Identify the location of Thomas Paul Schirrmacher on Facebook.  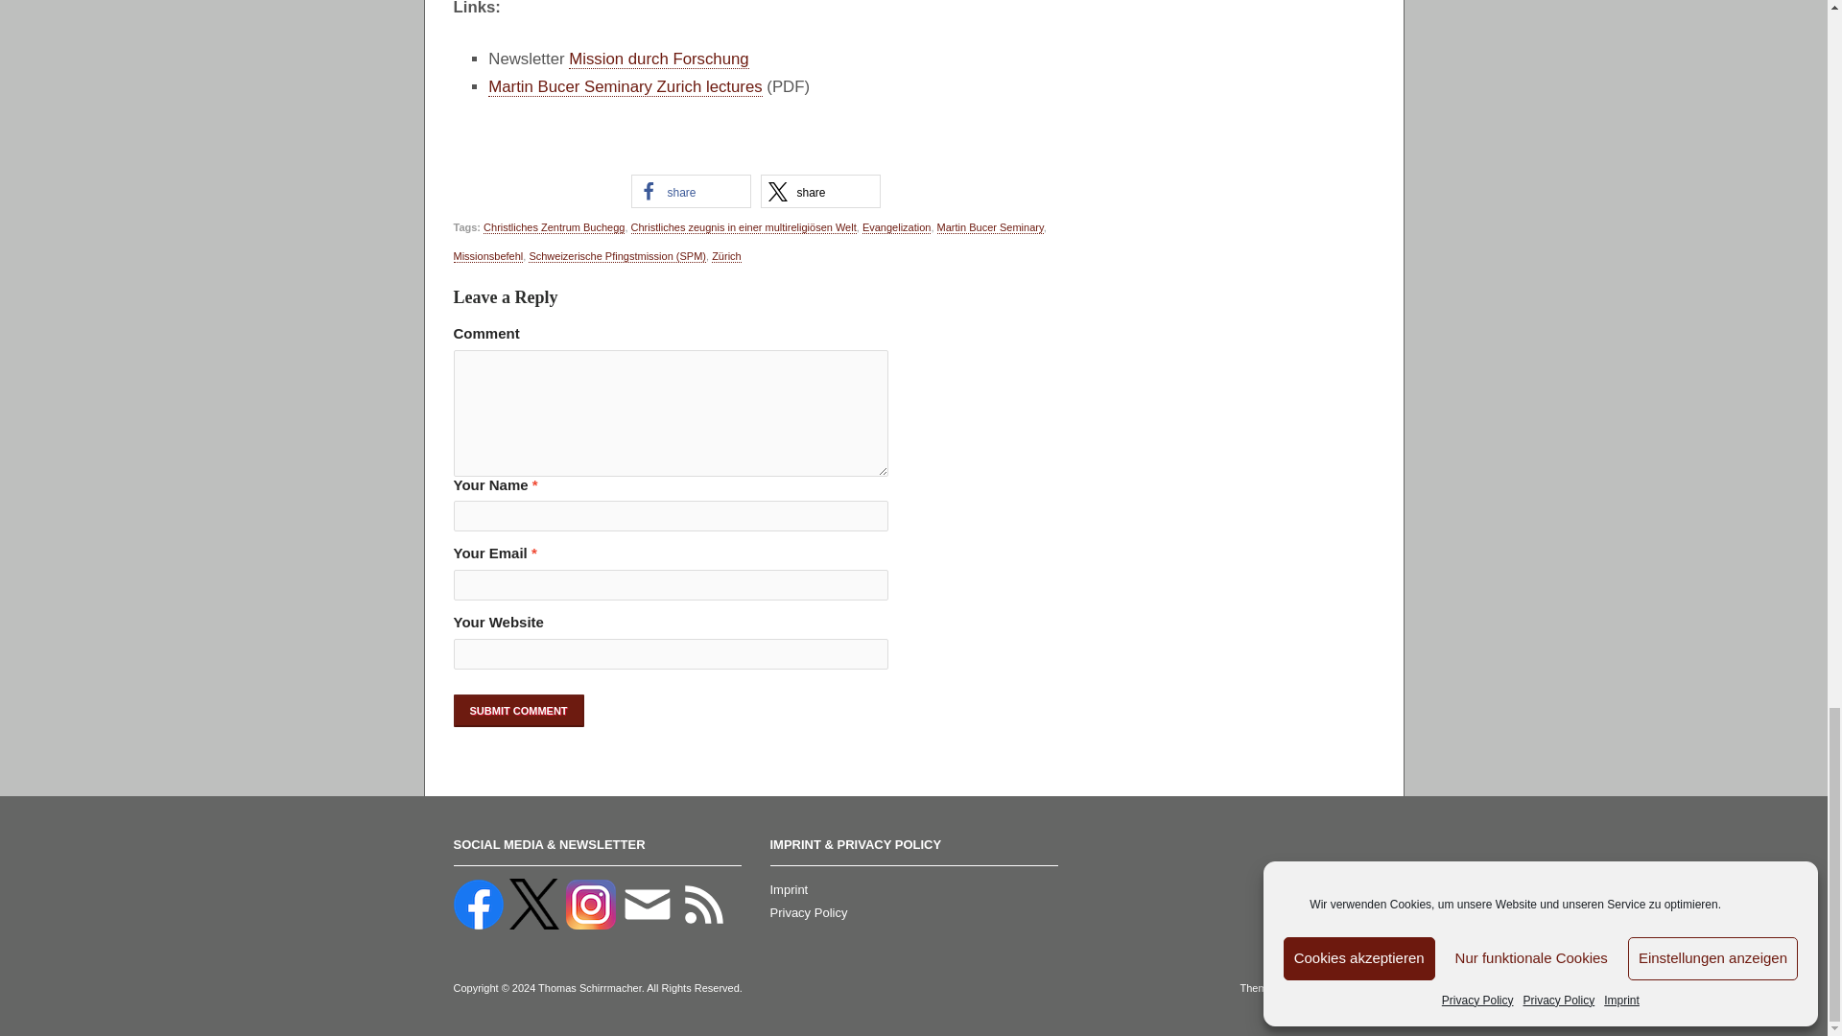
(479, 904).